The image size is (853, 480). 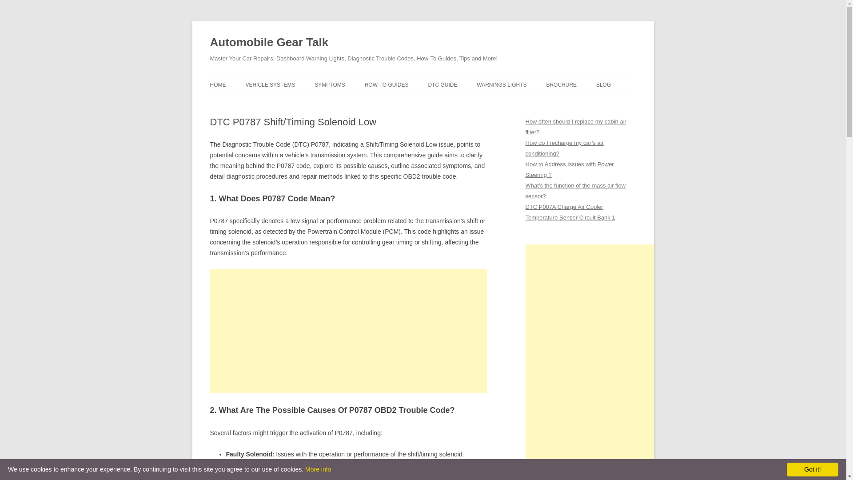 I want to click on Automobile Gear Talk, so click(x=269, y=43).